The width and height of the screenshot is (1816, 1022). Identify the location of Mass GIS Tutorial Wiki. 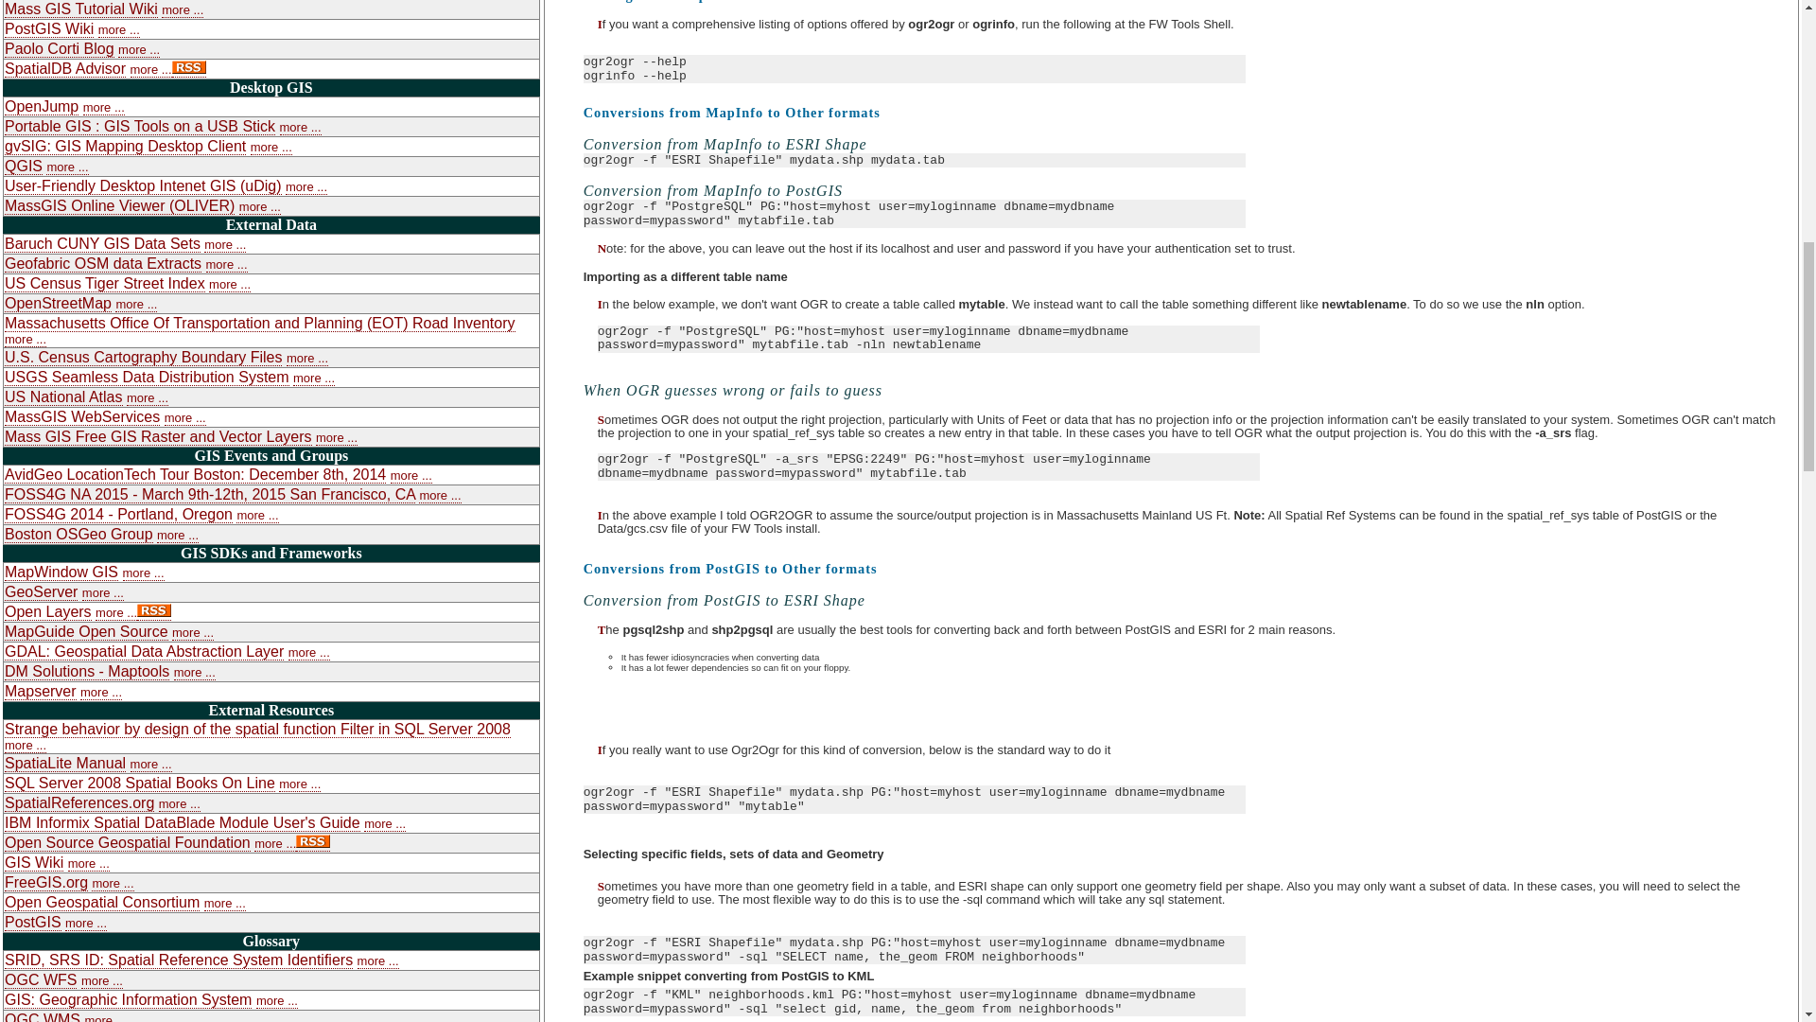
(81, 9).